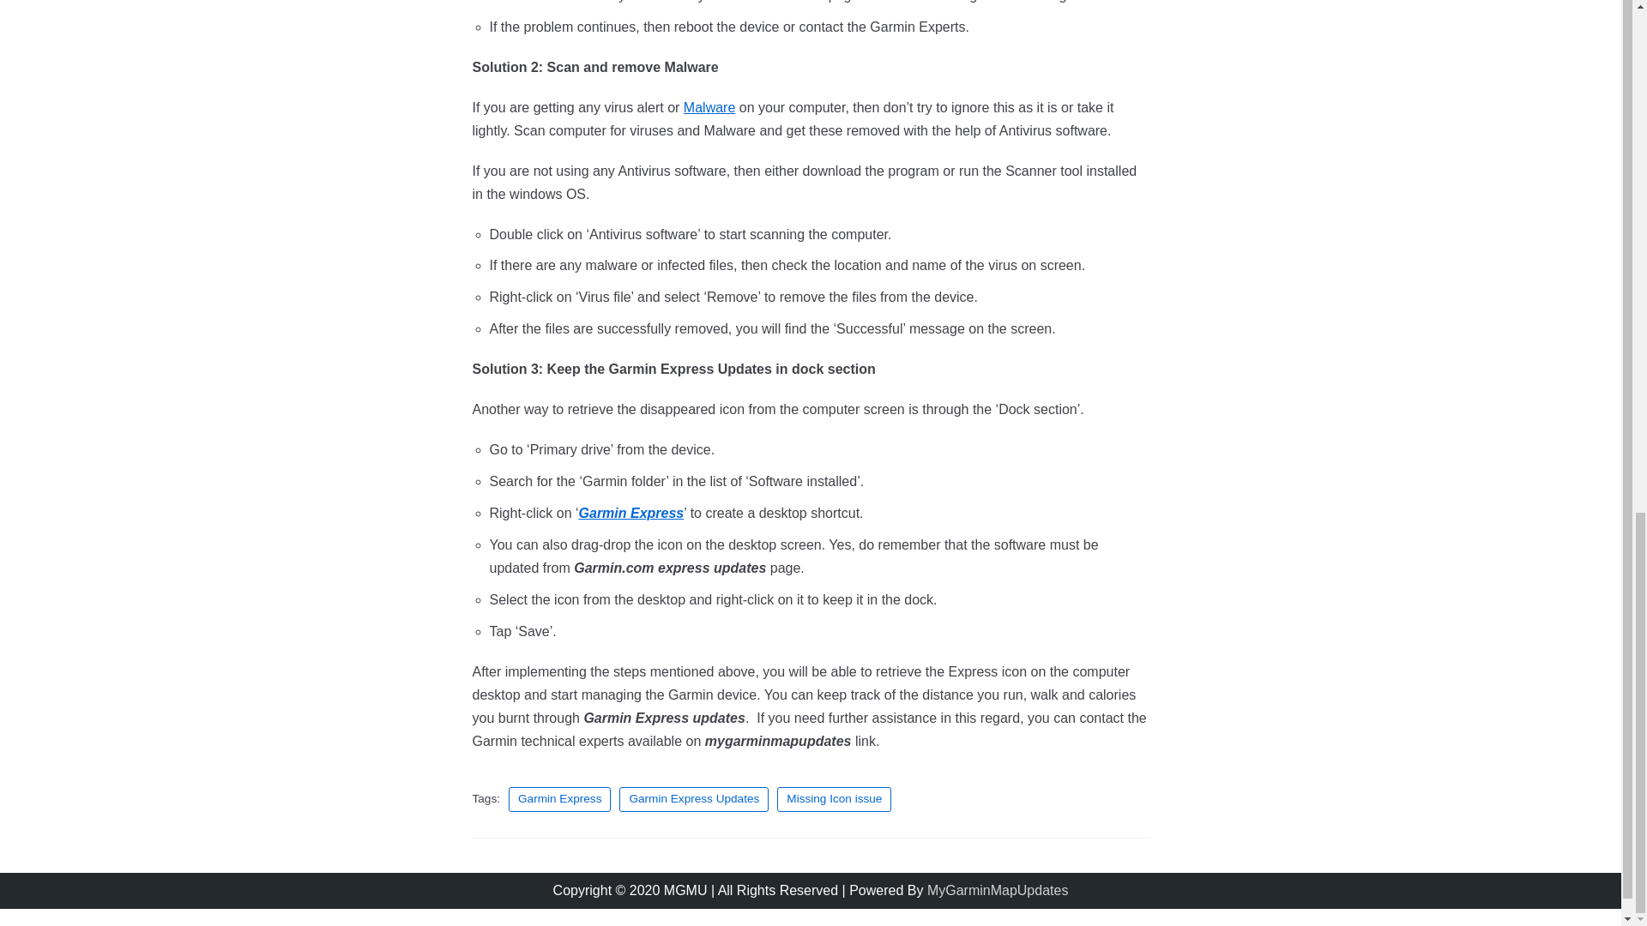 This screenshot has width=1647, height=926. What do you see at coordinates (834, 799) in the screenshot?
I see `Missing Icon issue` at bounding box center [834, 799].